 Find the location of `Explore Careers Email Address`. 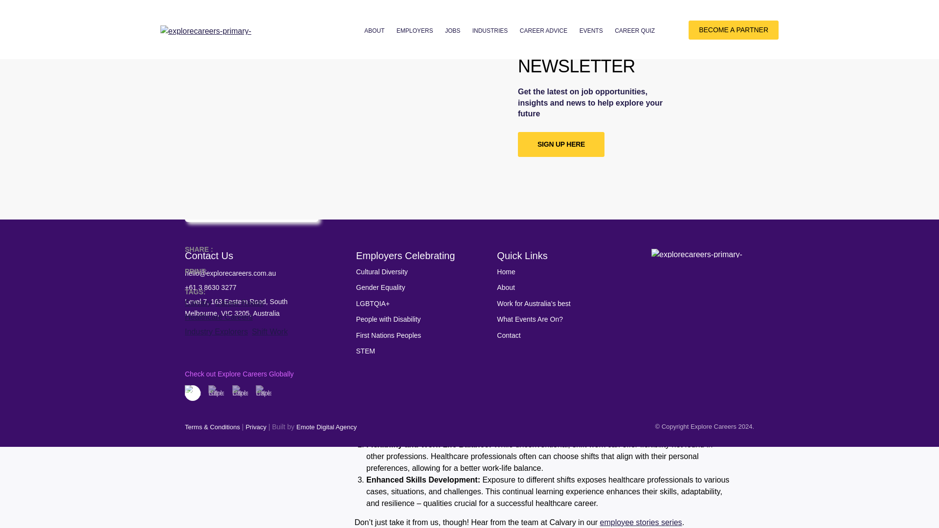

Explore Careers Email Address is located at coordinates (223, 273).